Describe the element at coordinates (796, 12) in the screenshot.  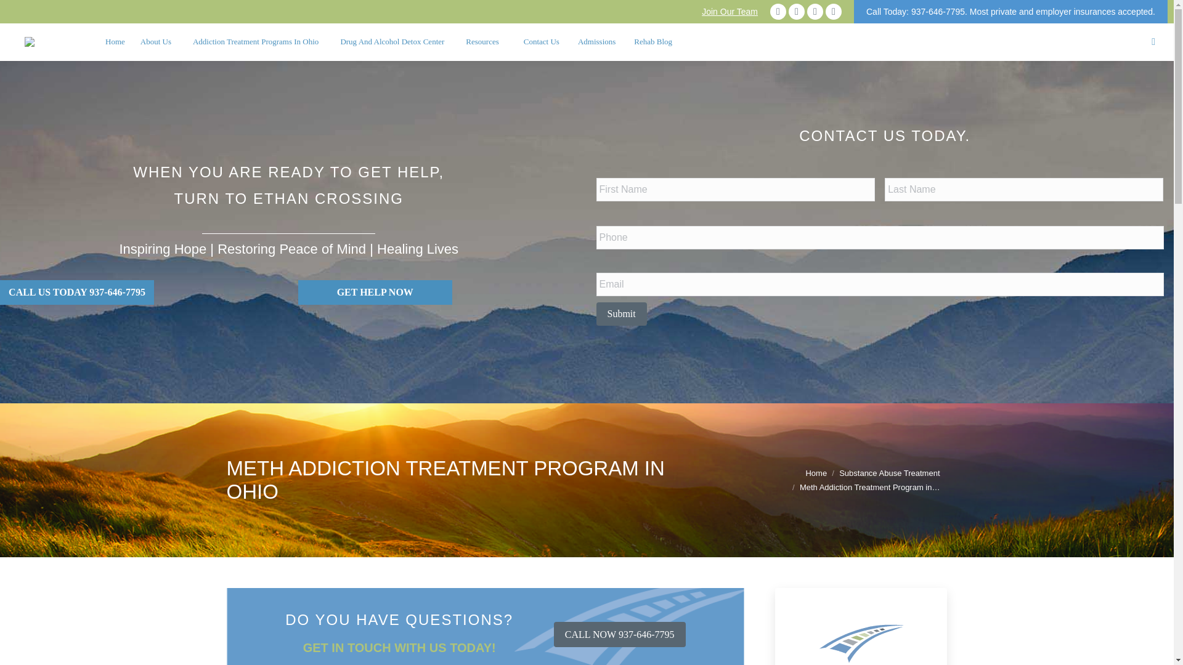
I see `Twitter page opens in new window` at that location.